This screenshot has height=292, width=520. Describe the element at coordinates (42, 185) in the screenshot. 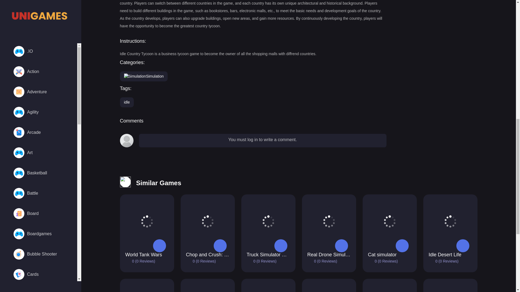

I see `Idle` at that location.